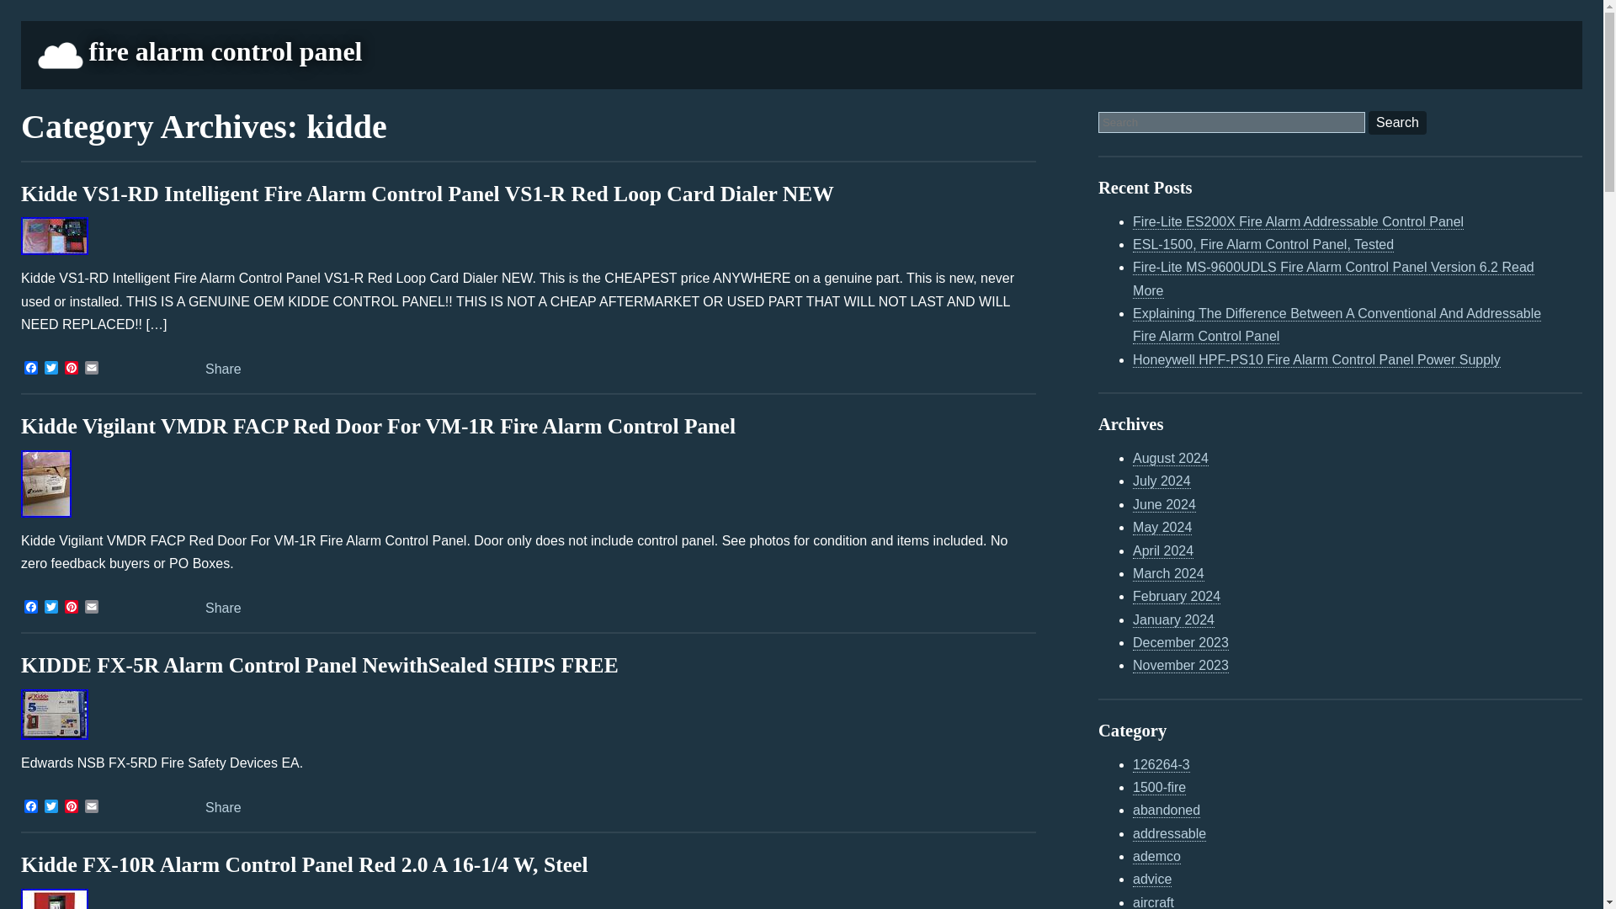  I want to click on Facebook, so click(30, 608).